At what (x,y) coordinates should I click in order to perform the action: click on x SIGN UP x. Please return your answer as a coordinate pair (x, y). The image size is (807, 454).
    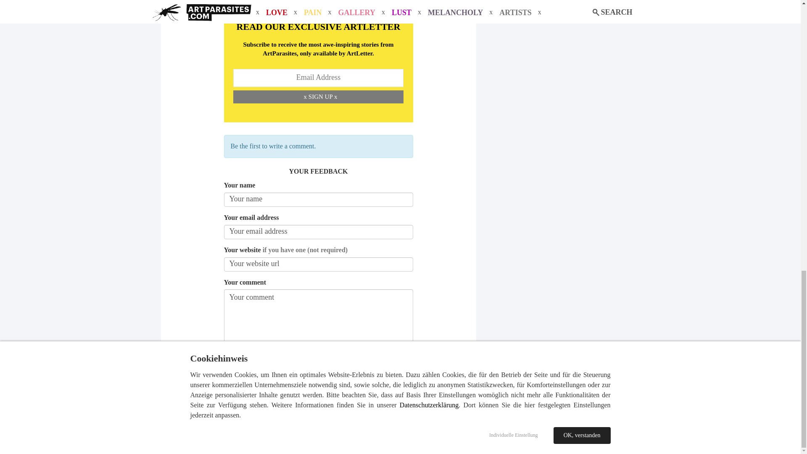
    Looking at the image, I should click on (320, 97).